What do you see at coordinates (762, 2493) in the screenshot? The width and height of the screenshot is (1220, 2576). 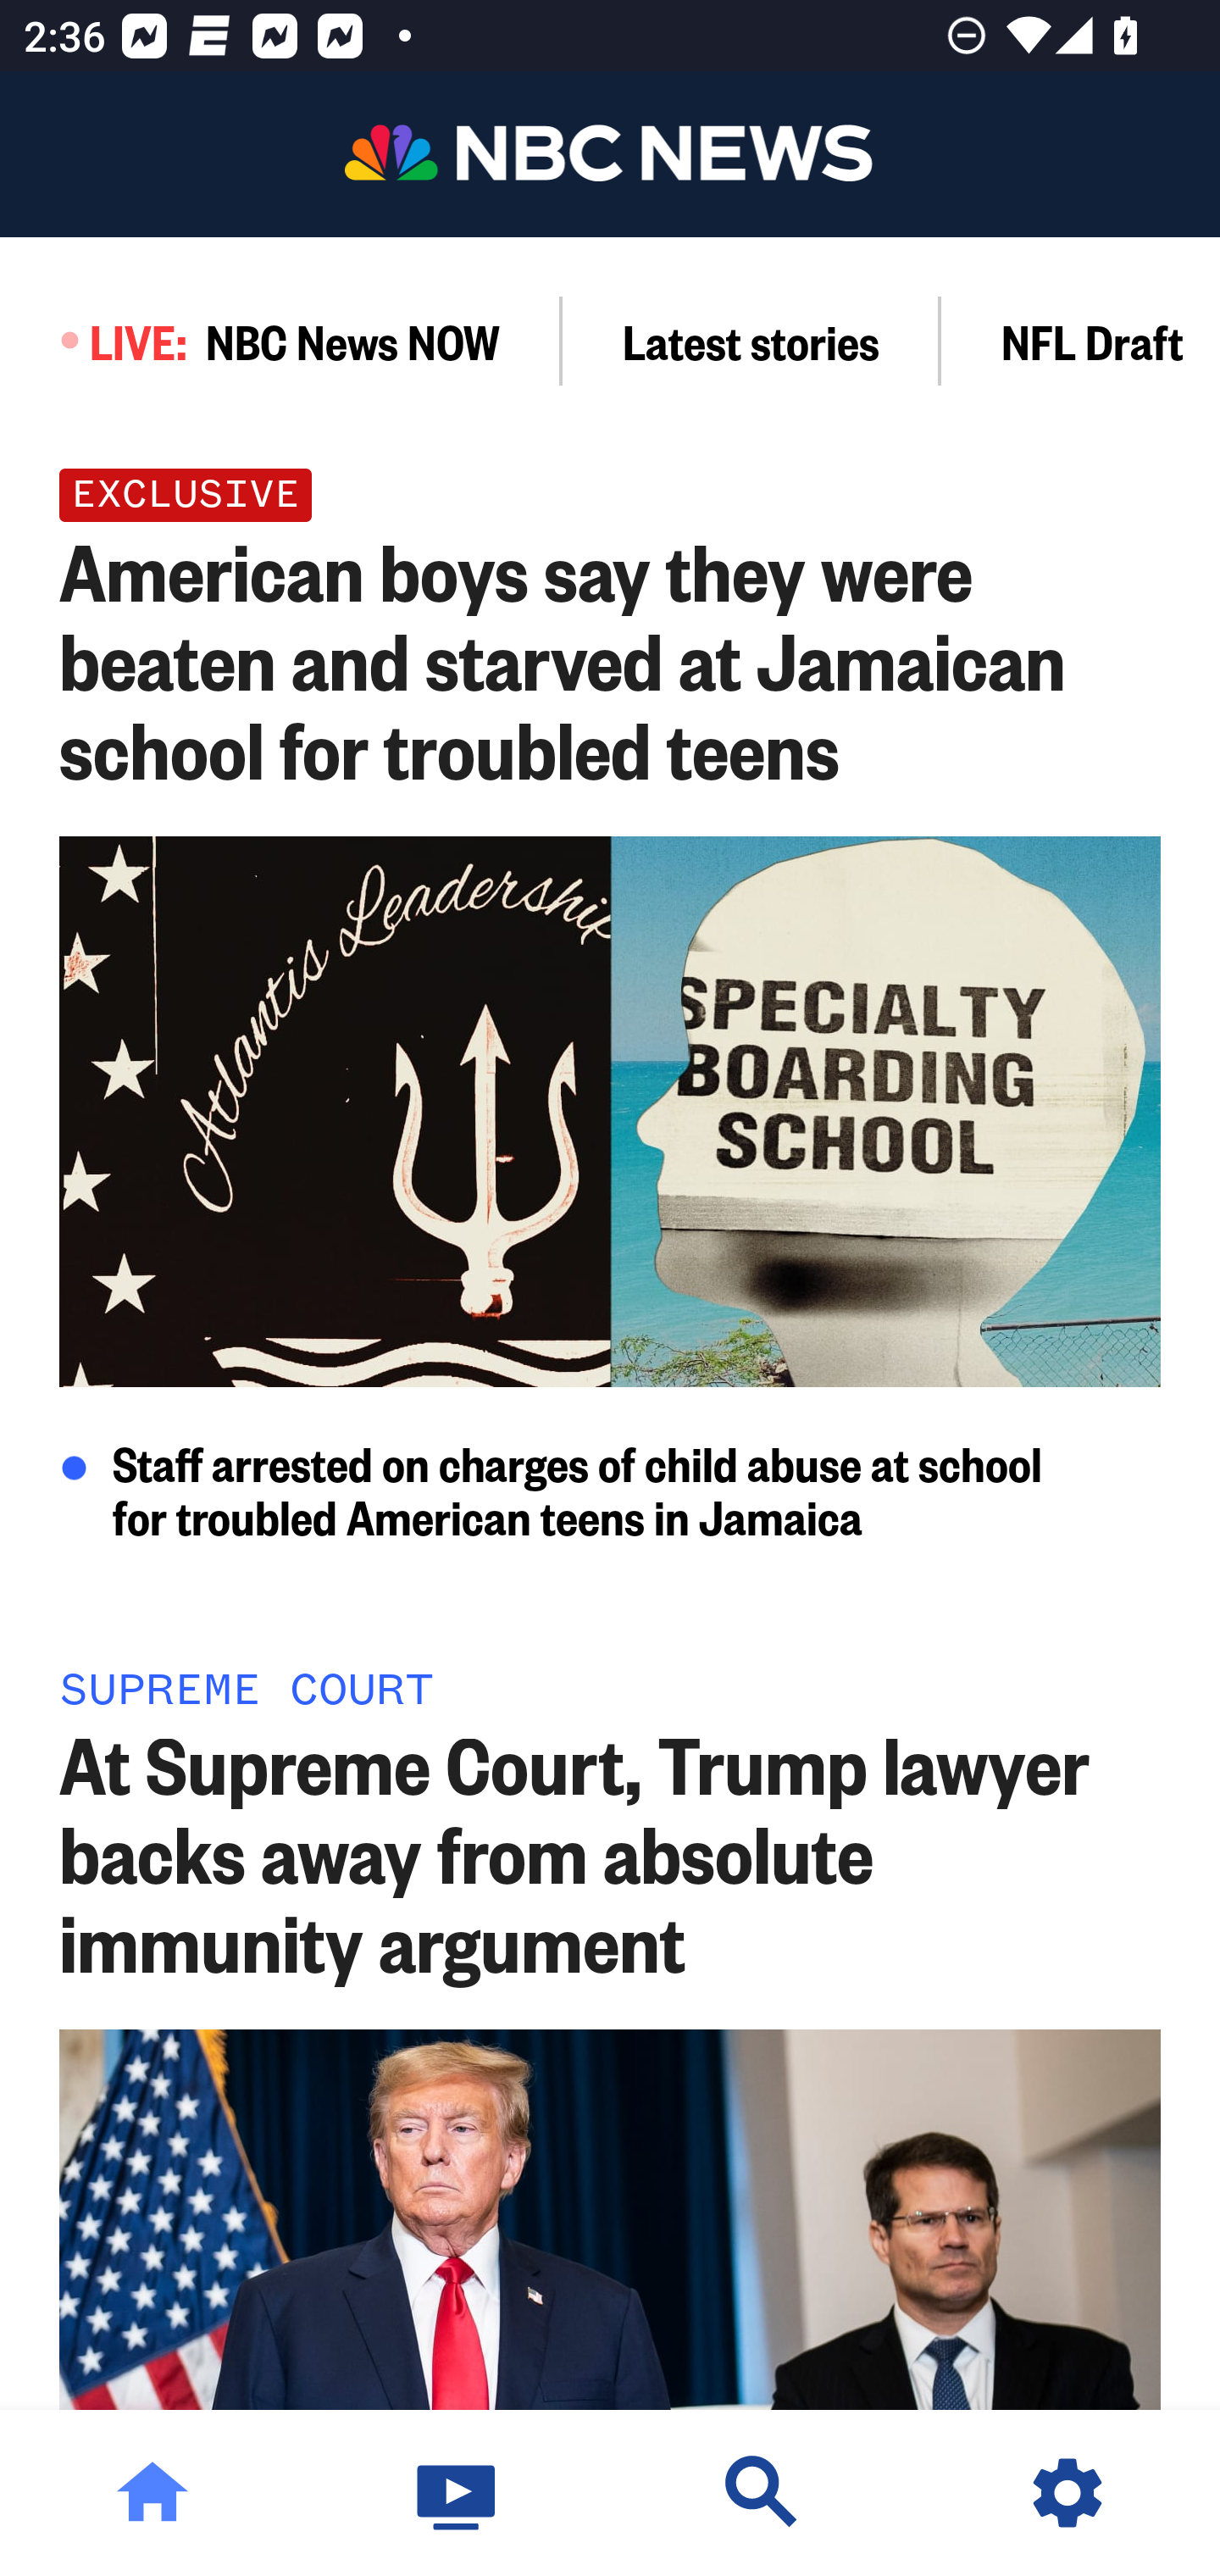 I see `Discover` at bounding box center [762, 2493].